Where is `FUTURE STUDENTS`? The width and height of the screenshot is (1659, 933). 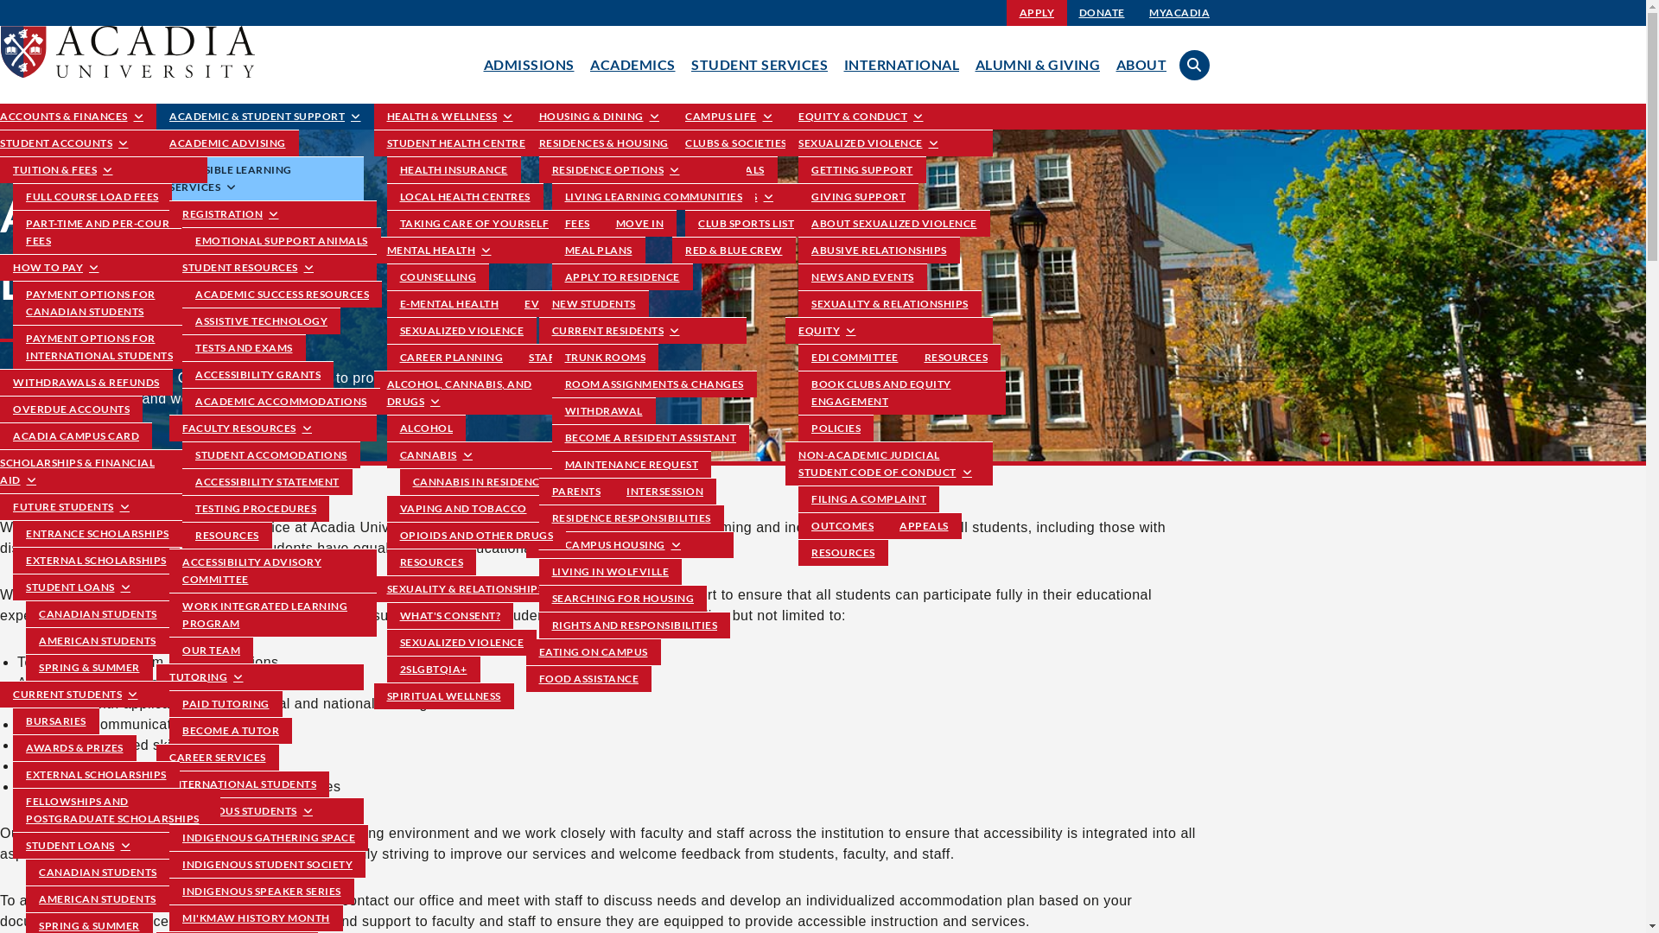
FUTURE STUDENTS is located at coordinates (104, 506).